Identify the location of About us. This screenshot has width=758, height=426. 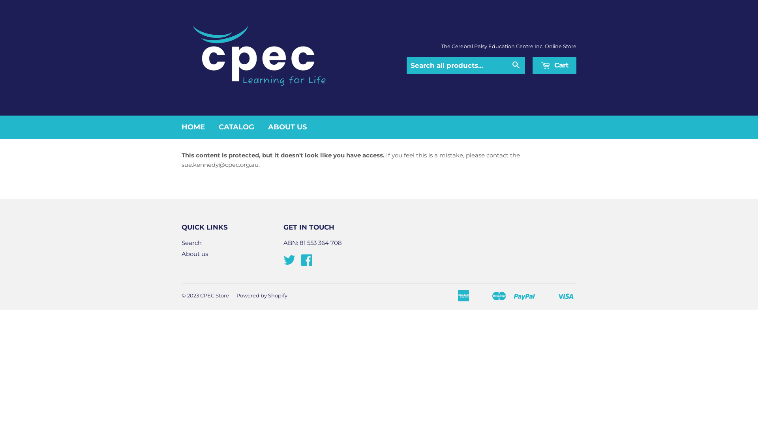
(195, 254).